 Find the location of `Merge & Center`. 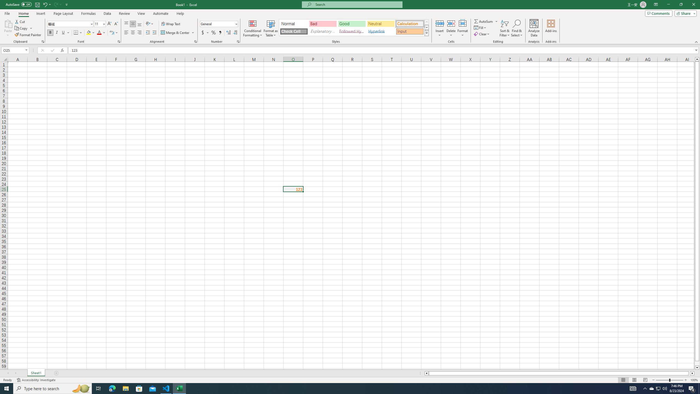

Merge & Center is located at coordinates (178, 33).